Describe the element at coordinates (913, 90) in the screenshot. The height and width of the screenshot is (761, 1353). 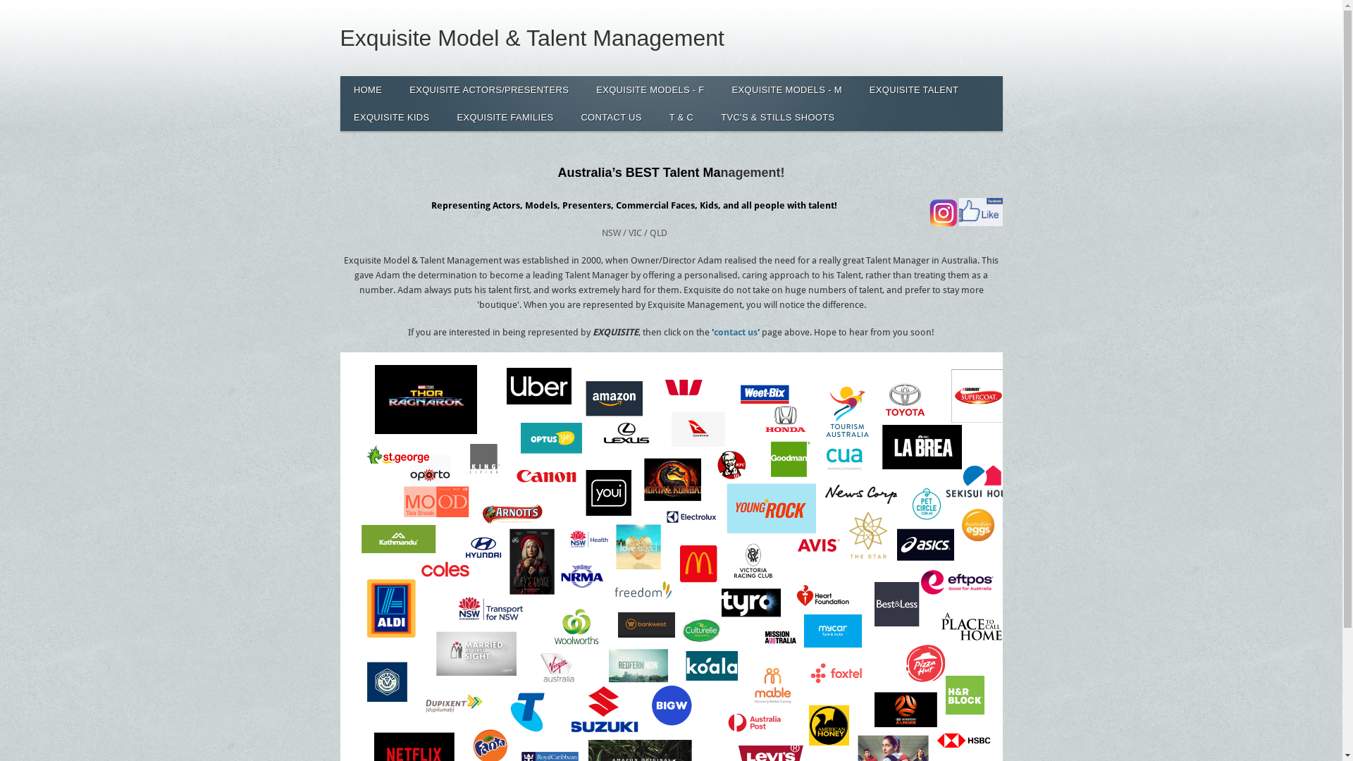
I see `EXQUISITE TALENT` at that location.